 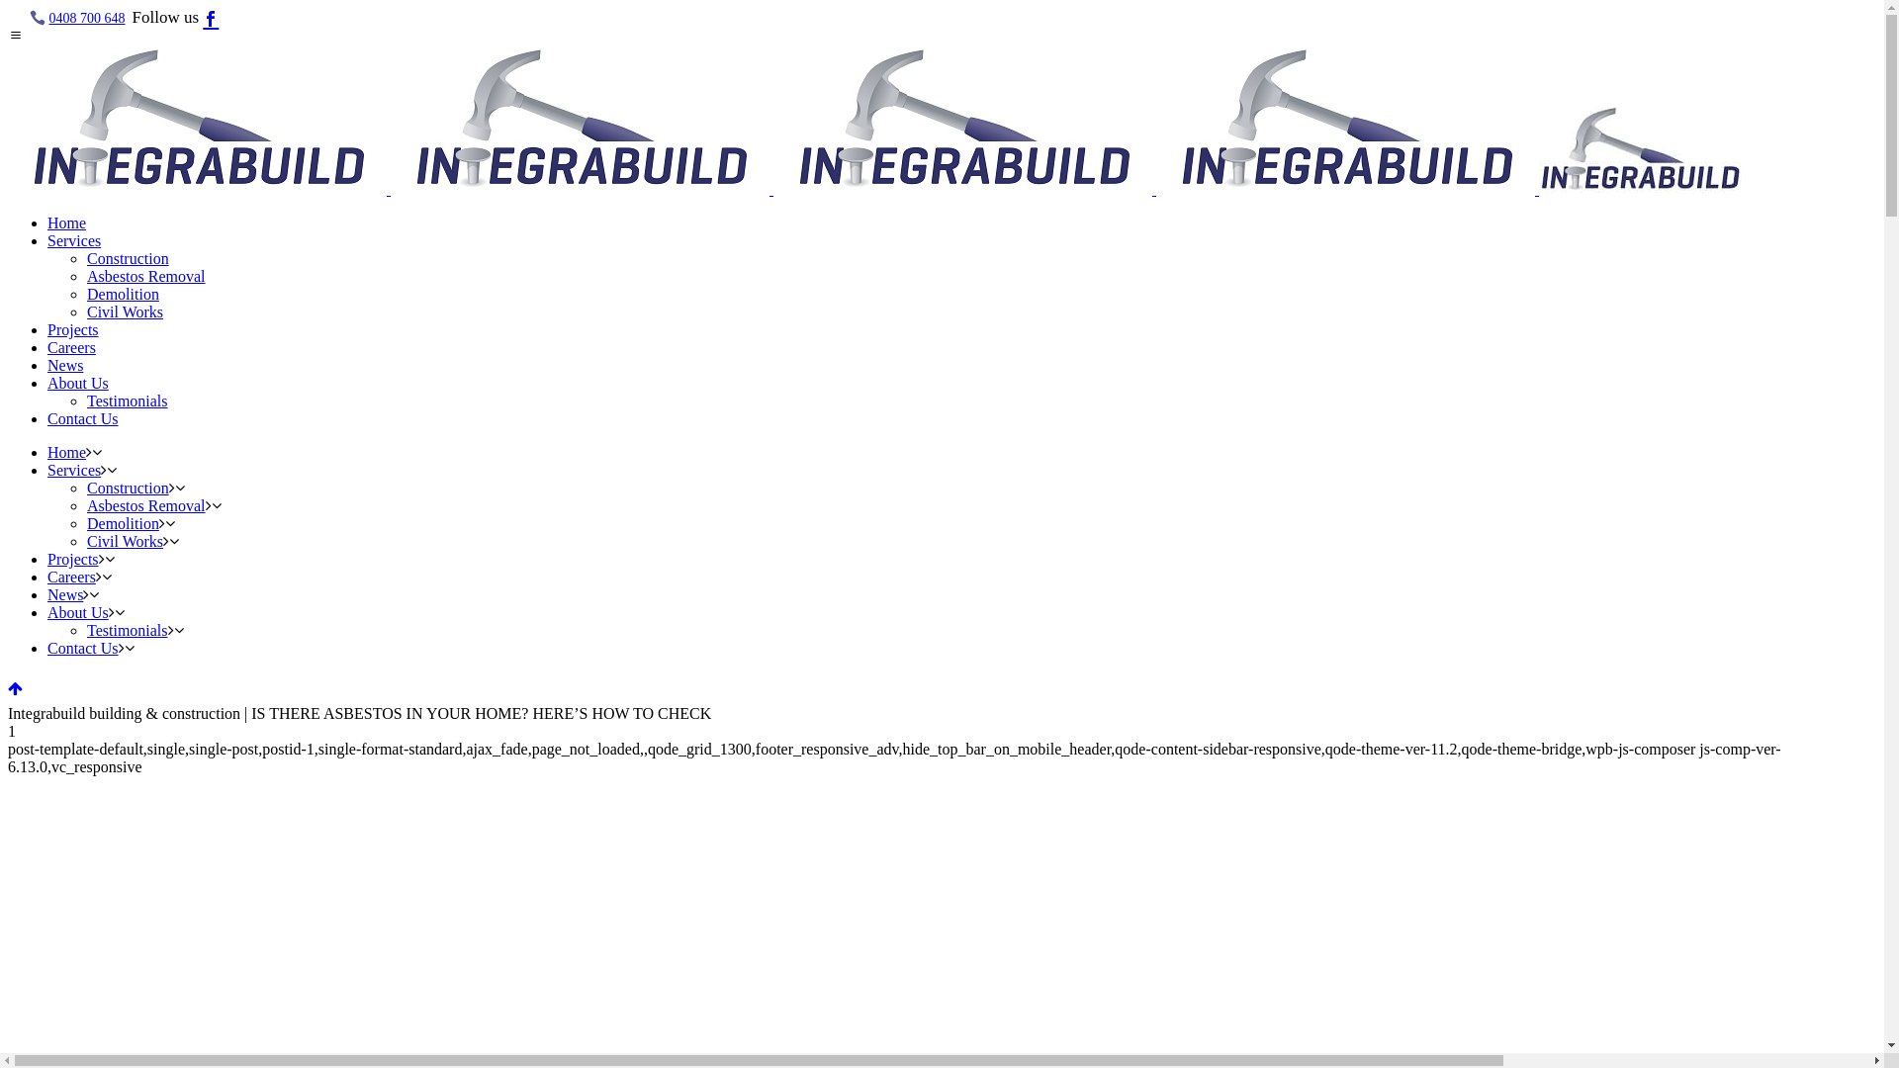 I want to click on Home, so click(x=67, y=223).